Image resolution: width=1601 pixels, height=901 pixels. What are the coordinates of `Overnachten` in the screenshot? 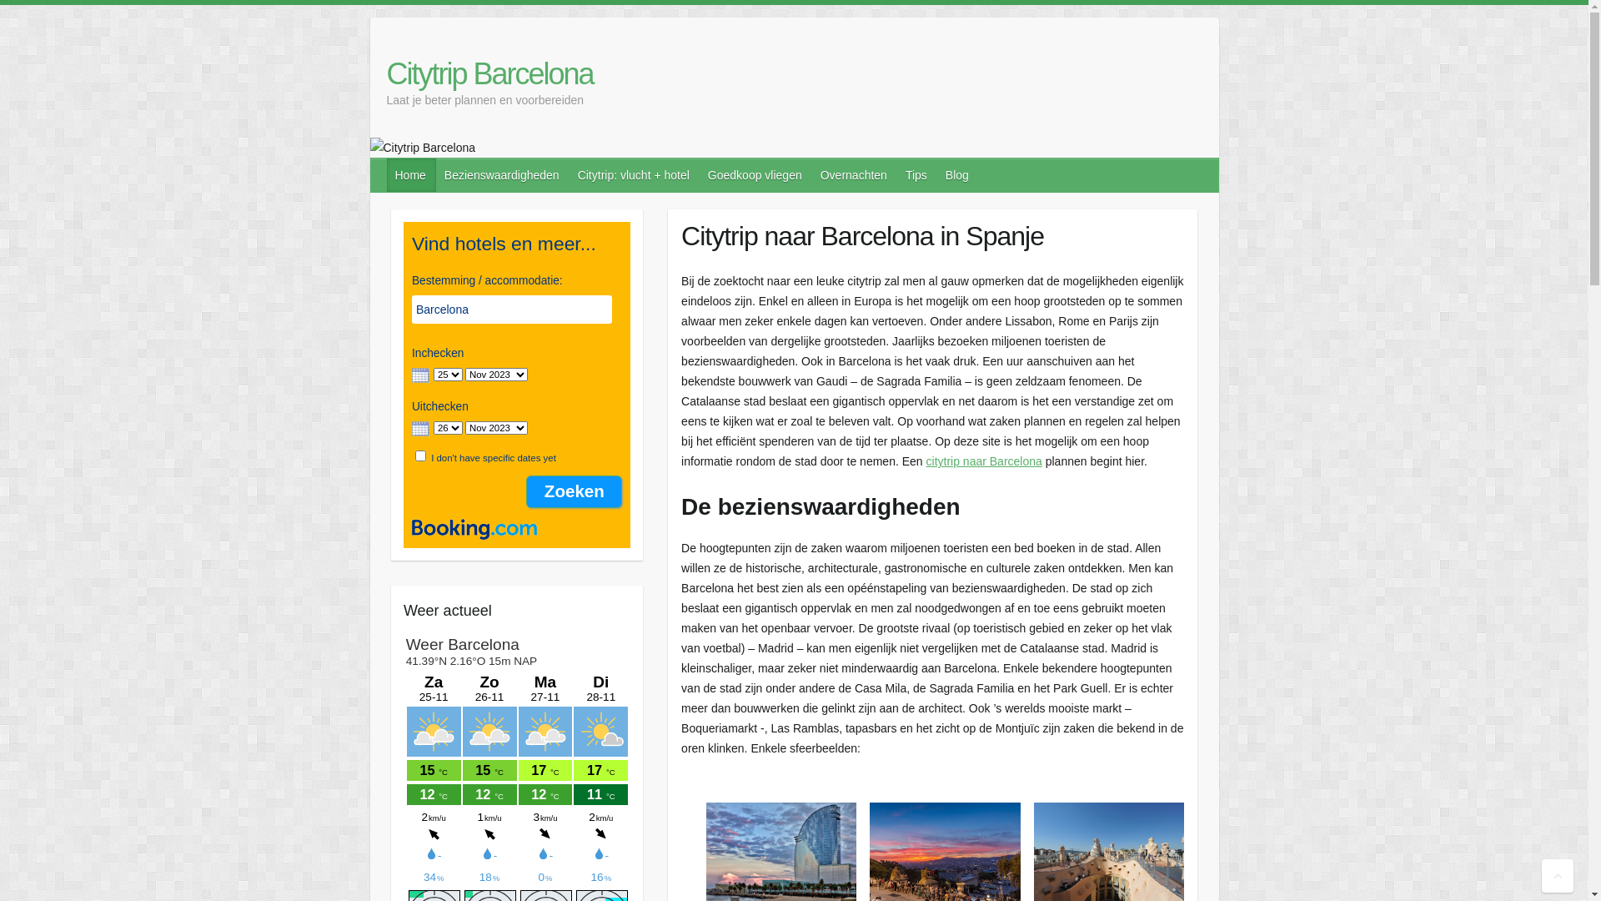 It's located at (855, 175).